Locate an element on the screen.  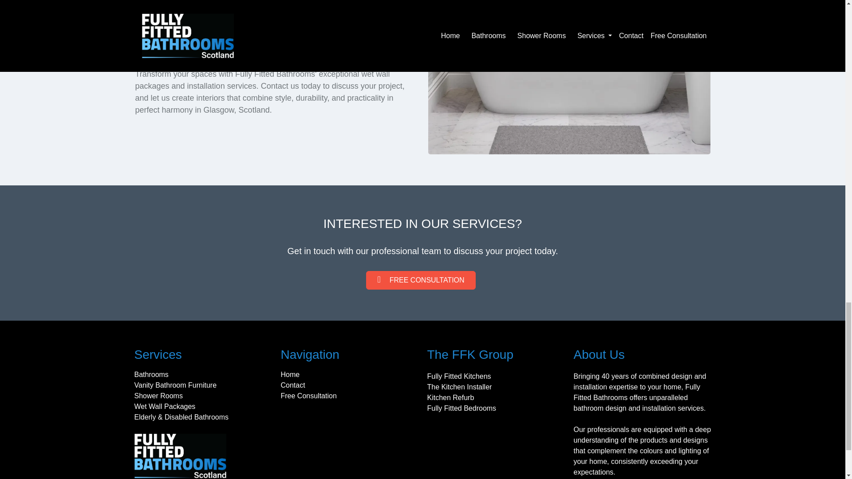
Fully Fitted Bedrooms is located at coordinates (498, 408).